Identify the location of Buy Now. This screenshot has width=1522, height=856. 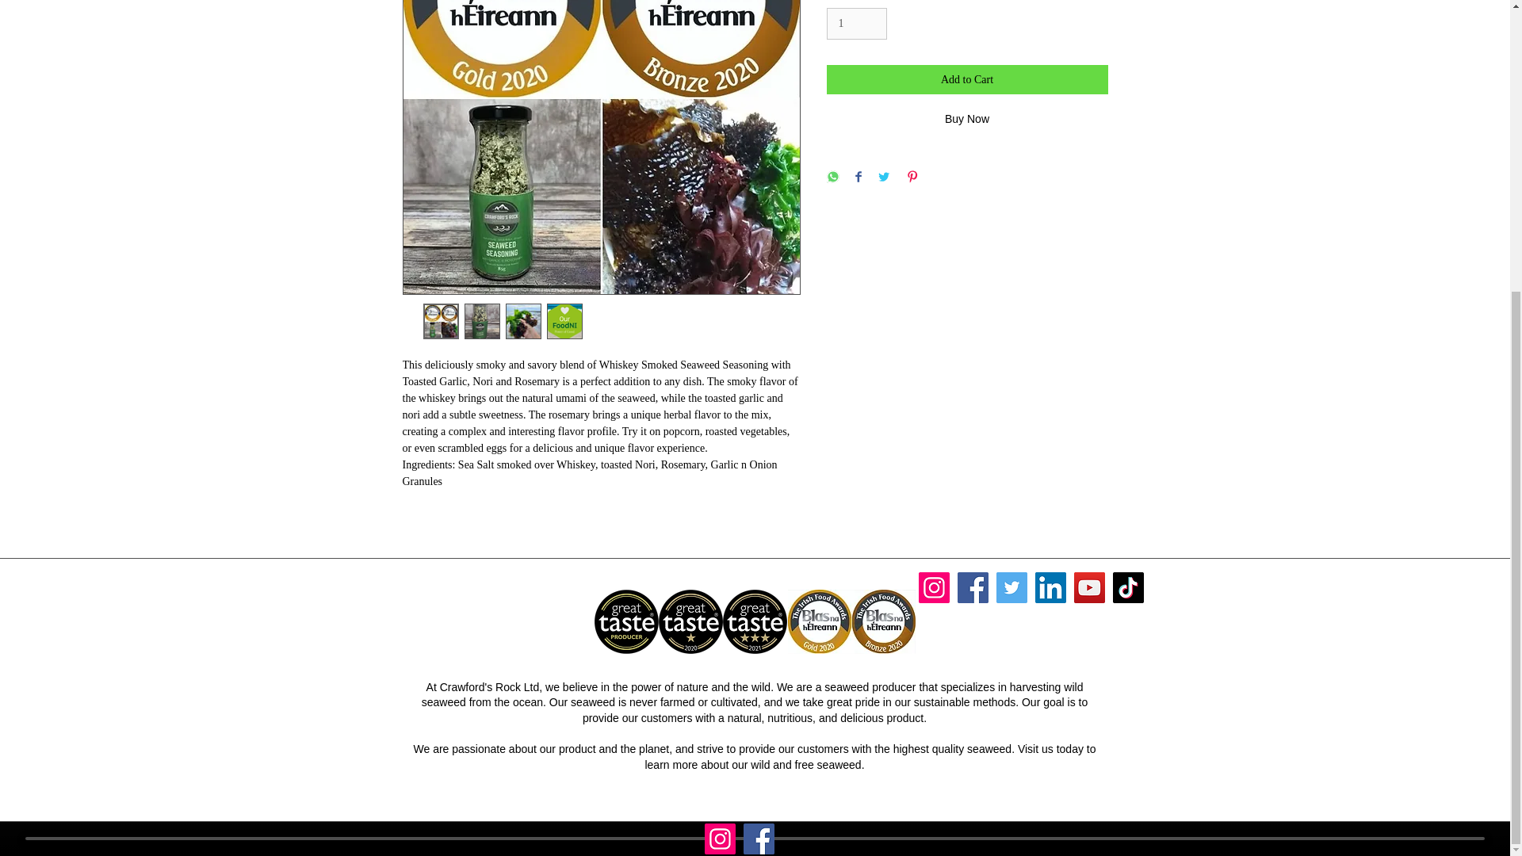
(967, 119).